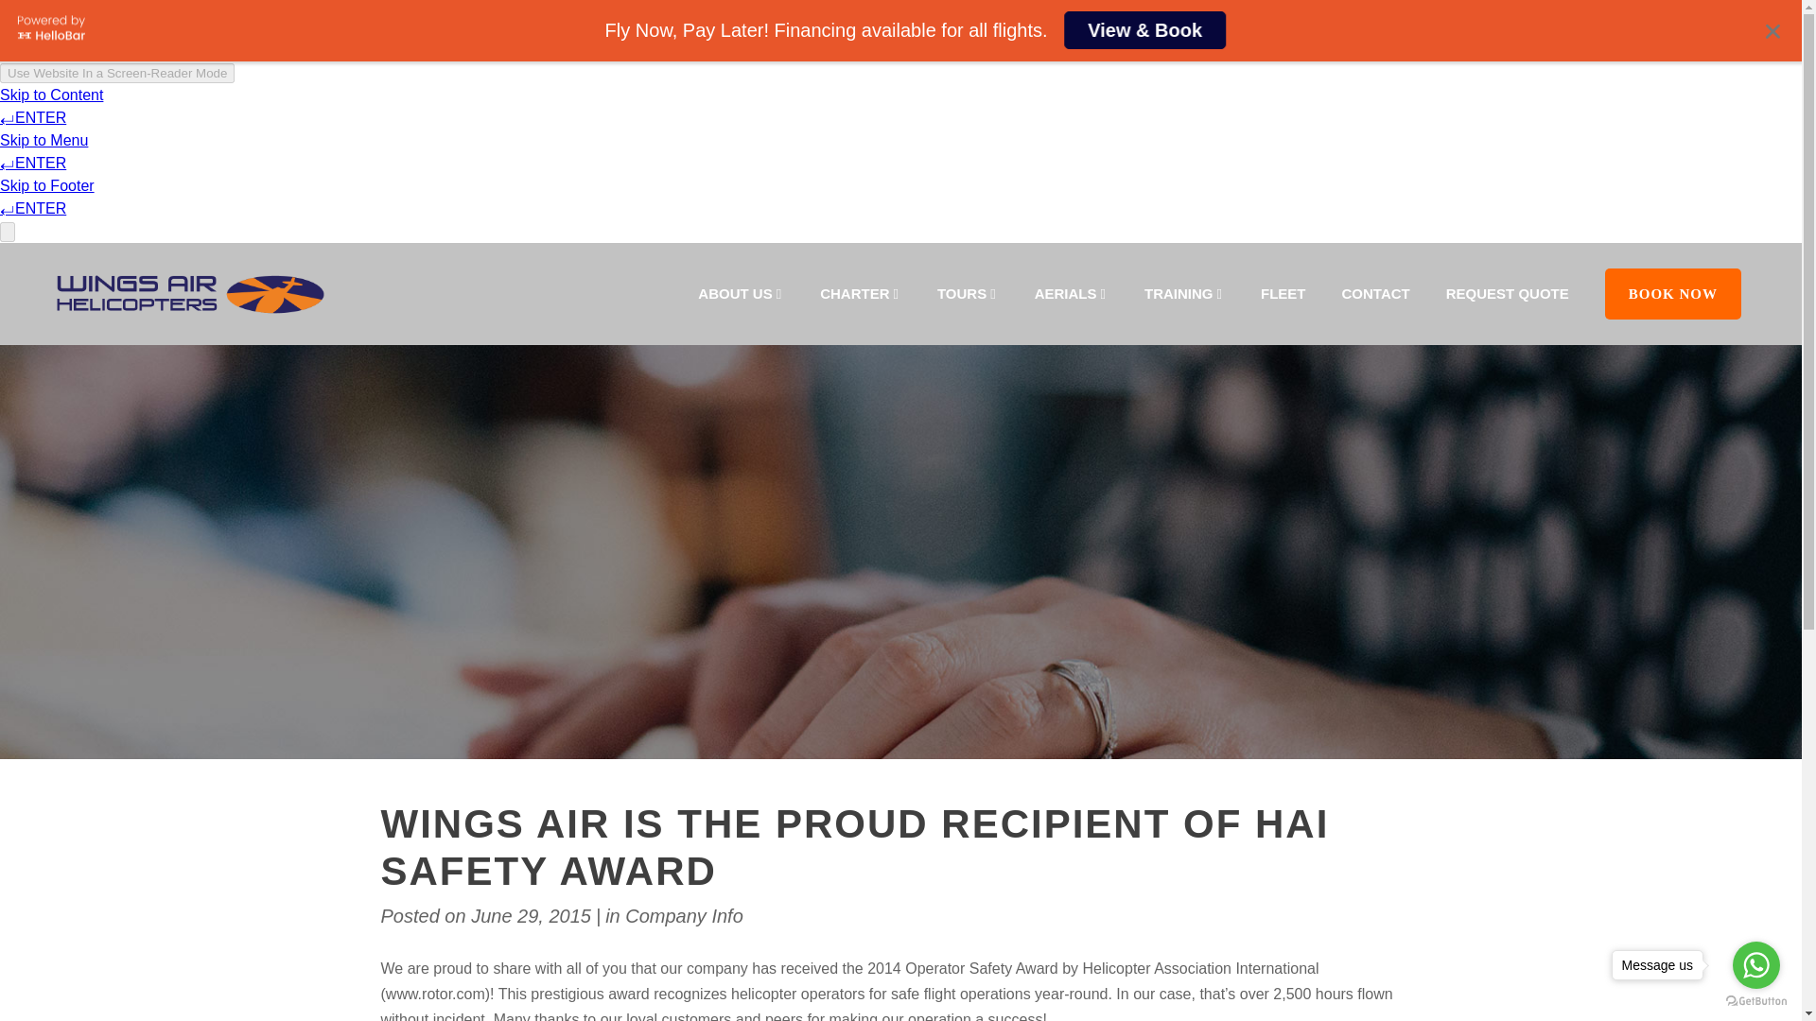 The image size is (1816, 1021). Describe the element at coordinates (741, 294) in the screenshot. I see `ABOUT US` at that location.